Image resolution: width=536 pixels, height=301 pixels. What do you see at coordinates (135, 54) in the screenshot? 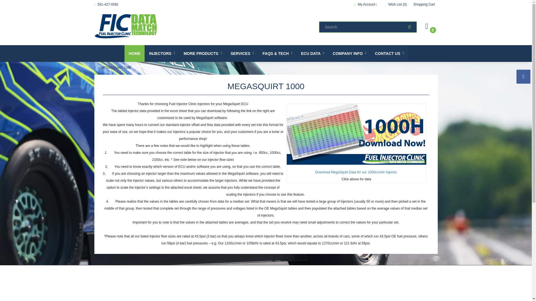
I see `HOME` at bounding box center [135, 54].